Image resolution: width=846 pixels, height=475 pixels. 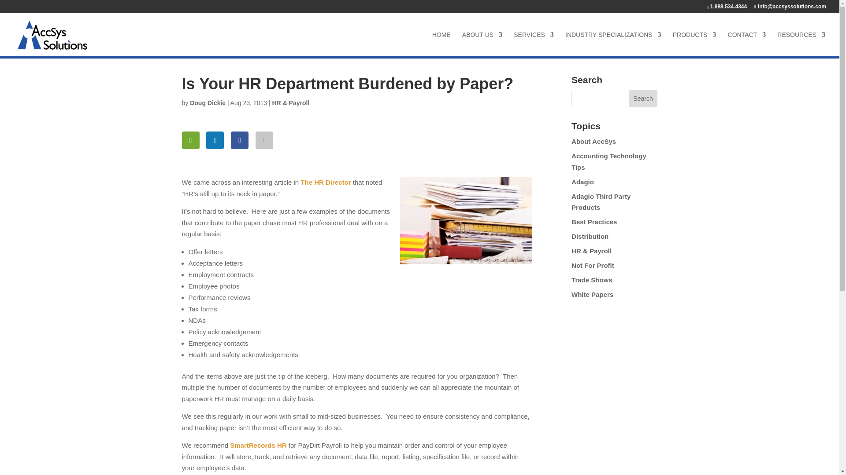 I want to click on INDUSTRY SPECIALIZATIONS, so click(x=613, y=44).